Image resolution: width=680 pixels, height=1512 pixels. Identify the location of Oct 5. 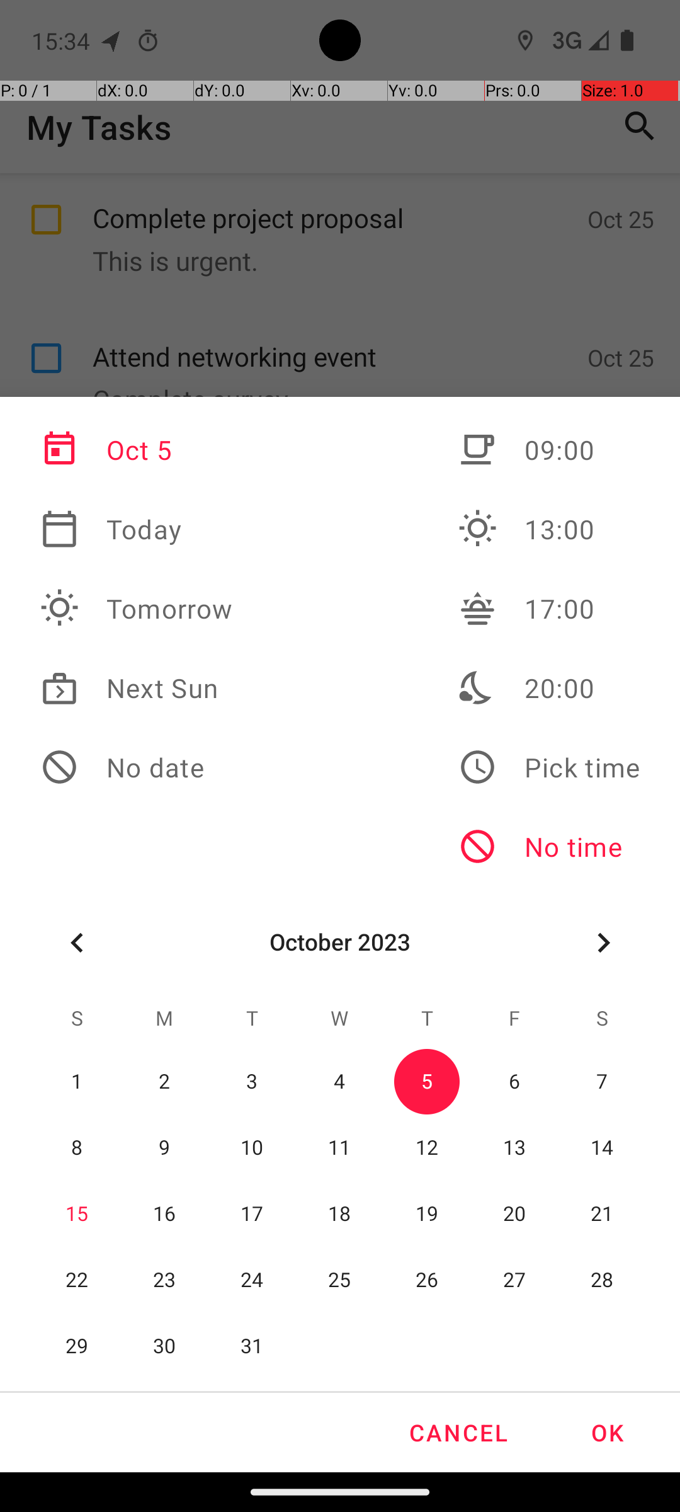
(137, 450).